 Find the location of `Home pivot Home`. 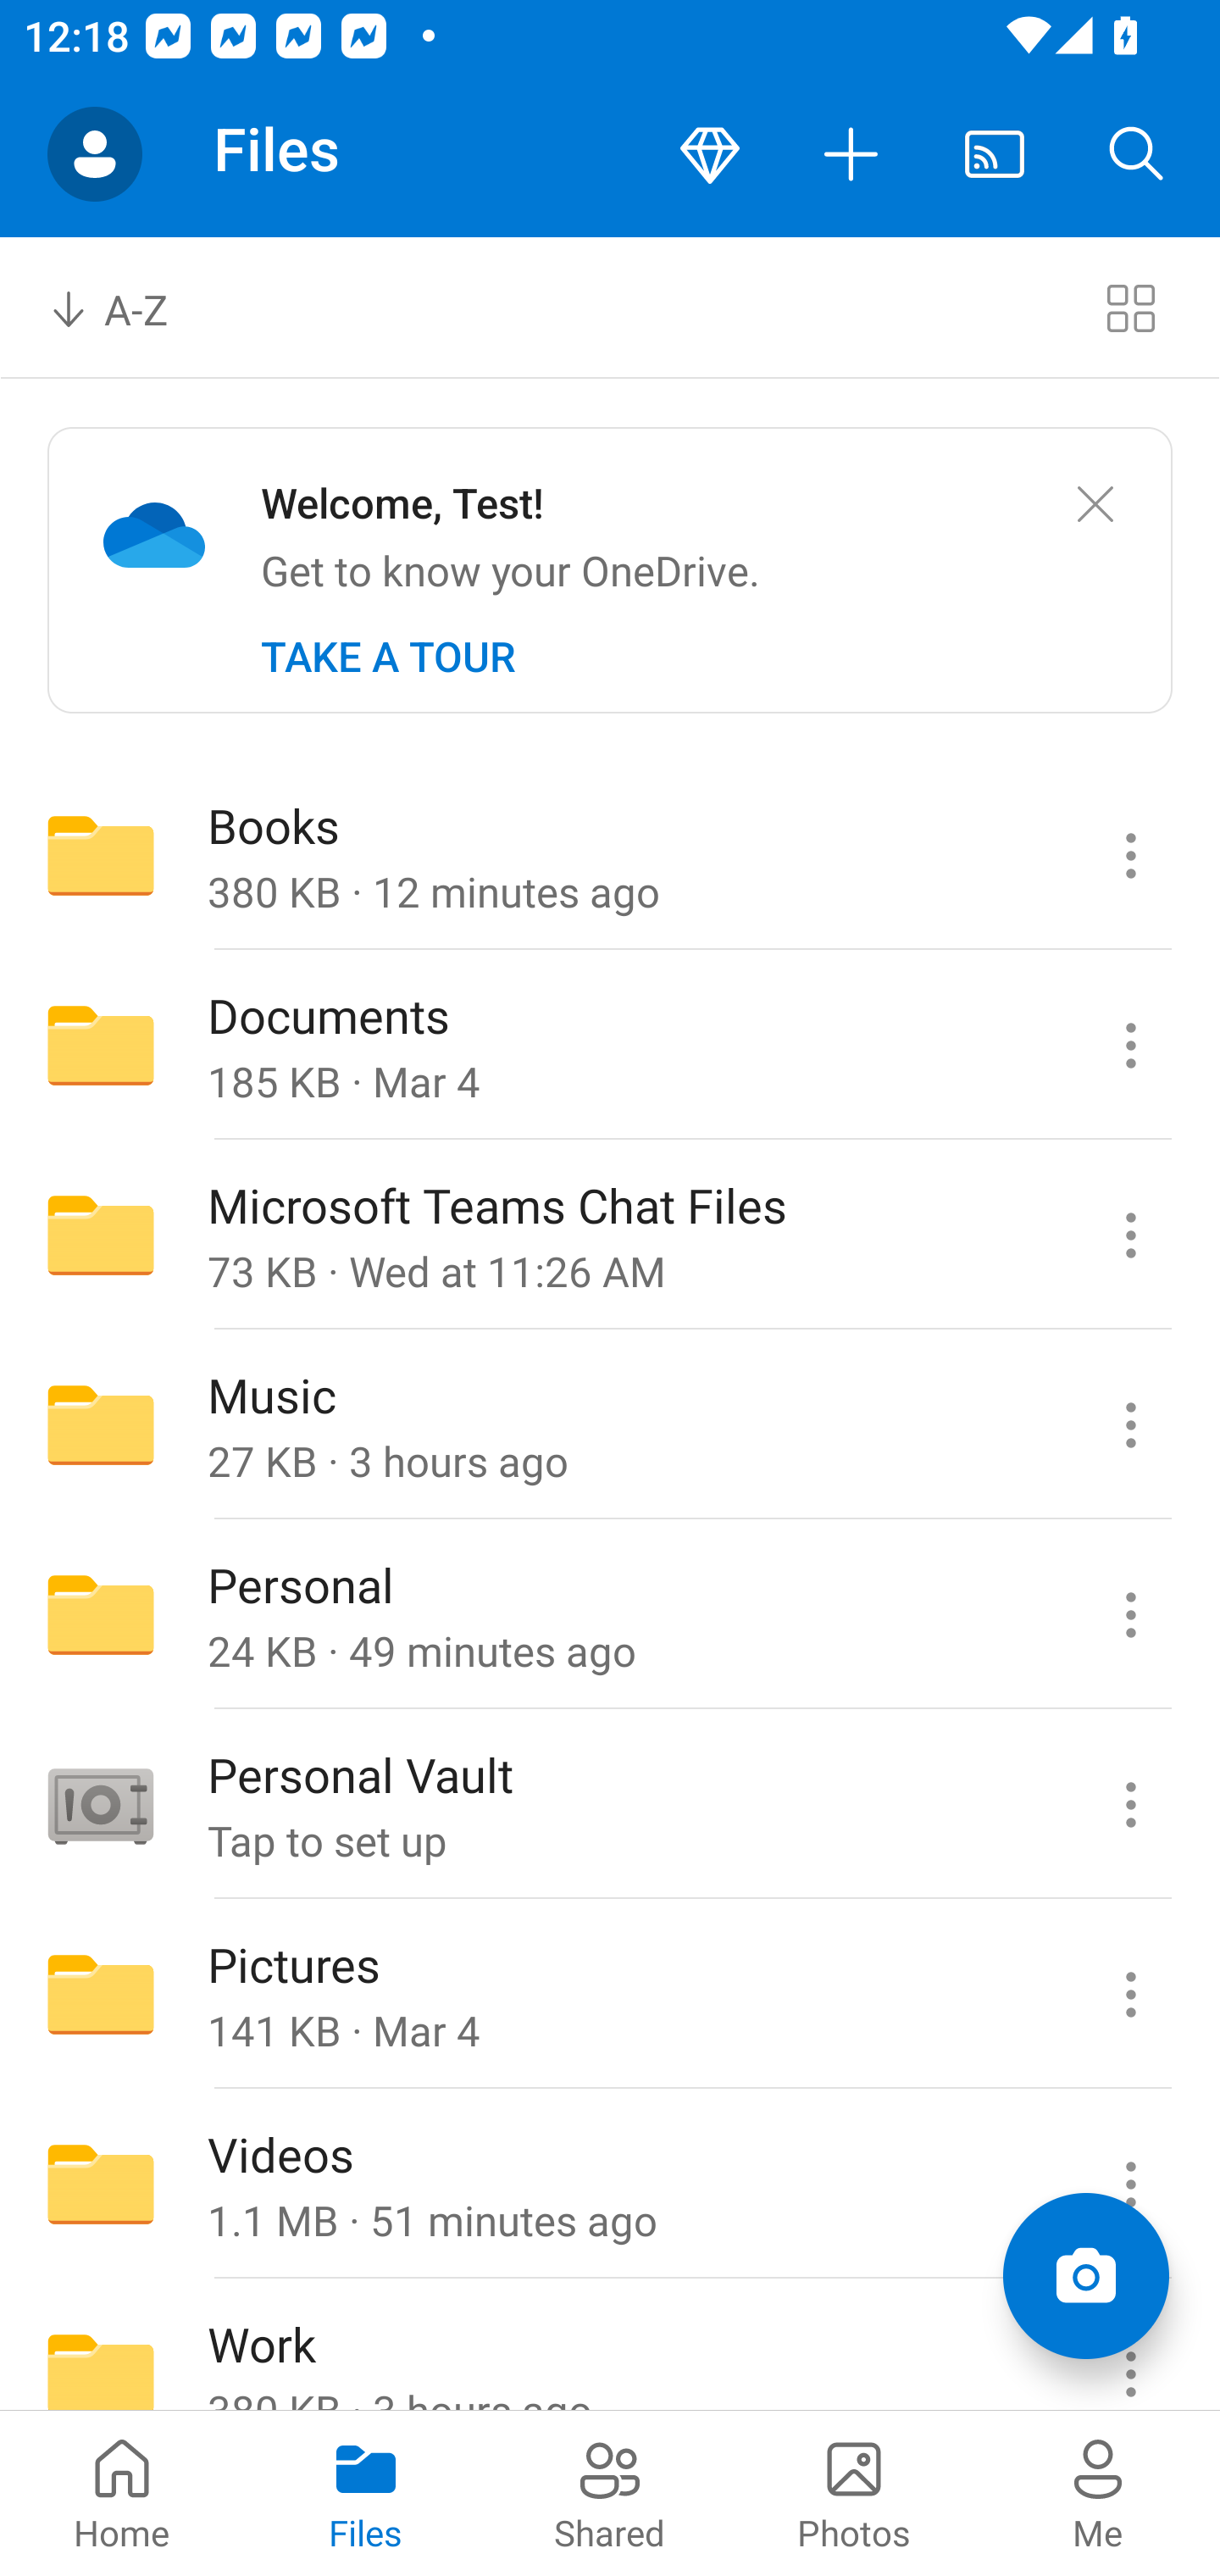

Home pivot Home is located at coordinates (122, 2493).